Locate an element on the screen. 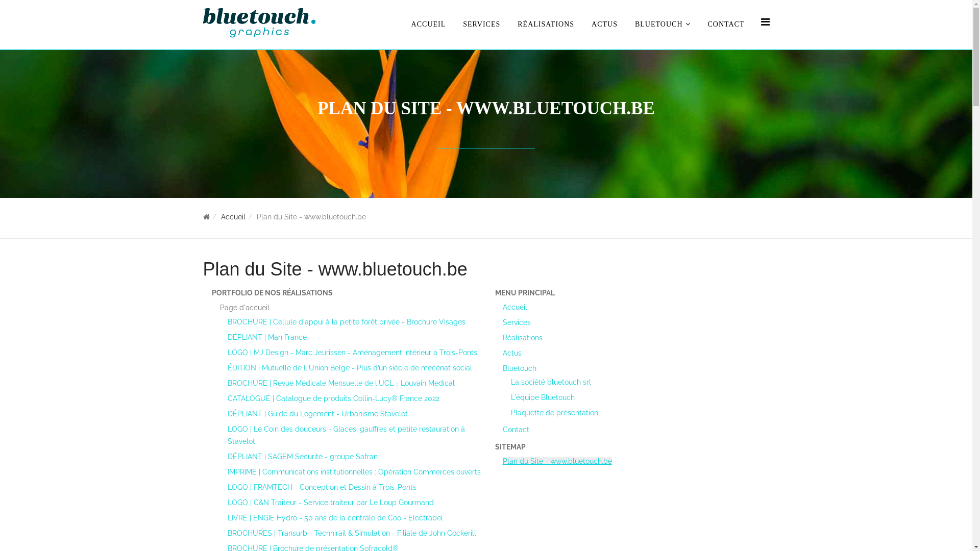  Accueil is located at coordinates (514, 307).